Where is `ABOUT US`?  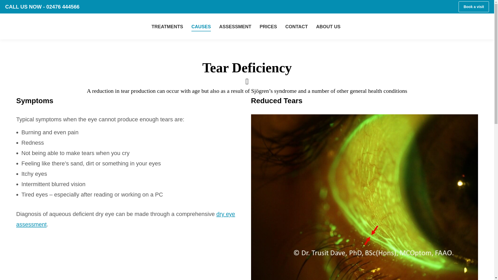 ABOUT US is located at coordinates (328, 26).